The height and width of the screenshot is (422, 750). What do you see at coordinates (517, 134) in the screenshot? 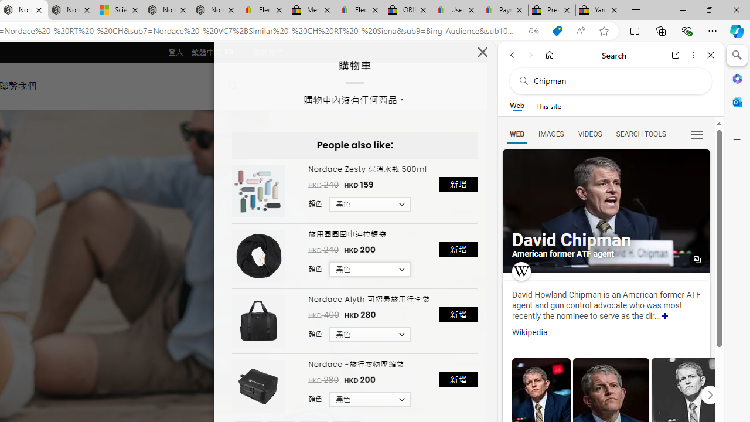
I see `Search Filter, WEB` at bounding box center [517, 134].